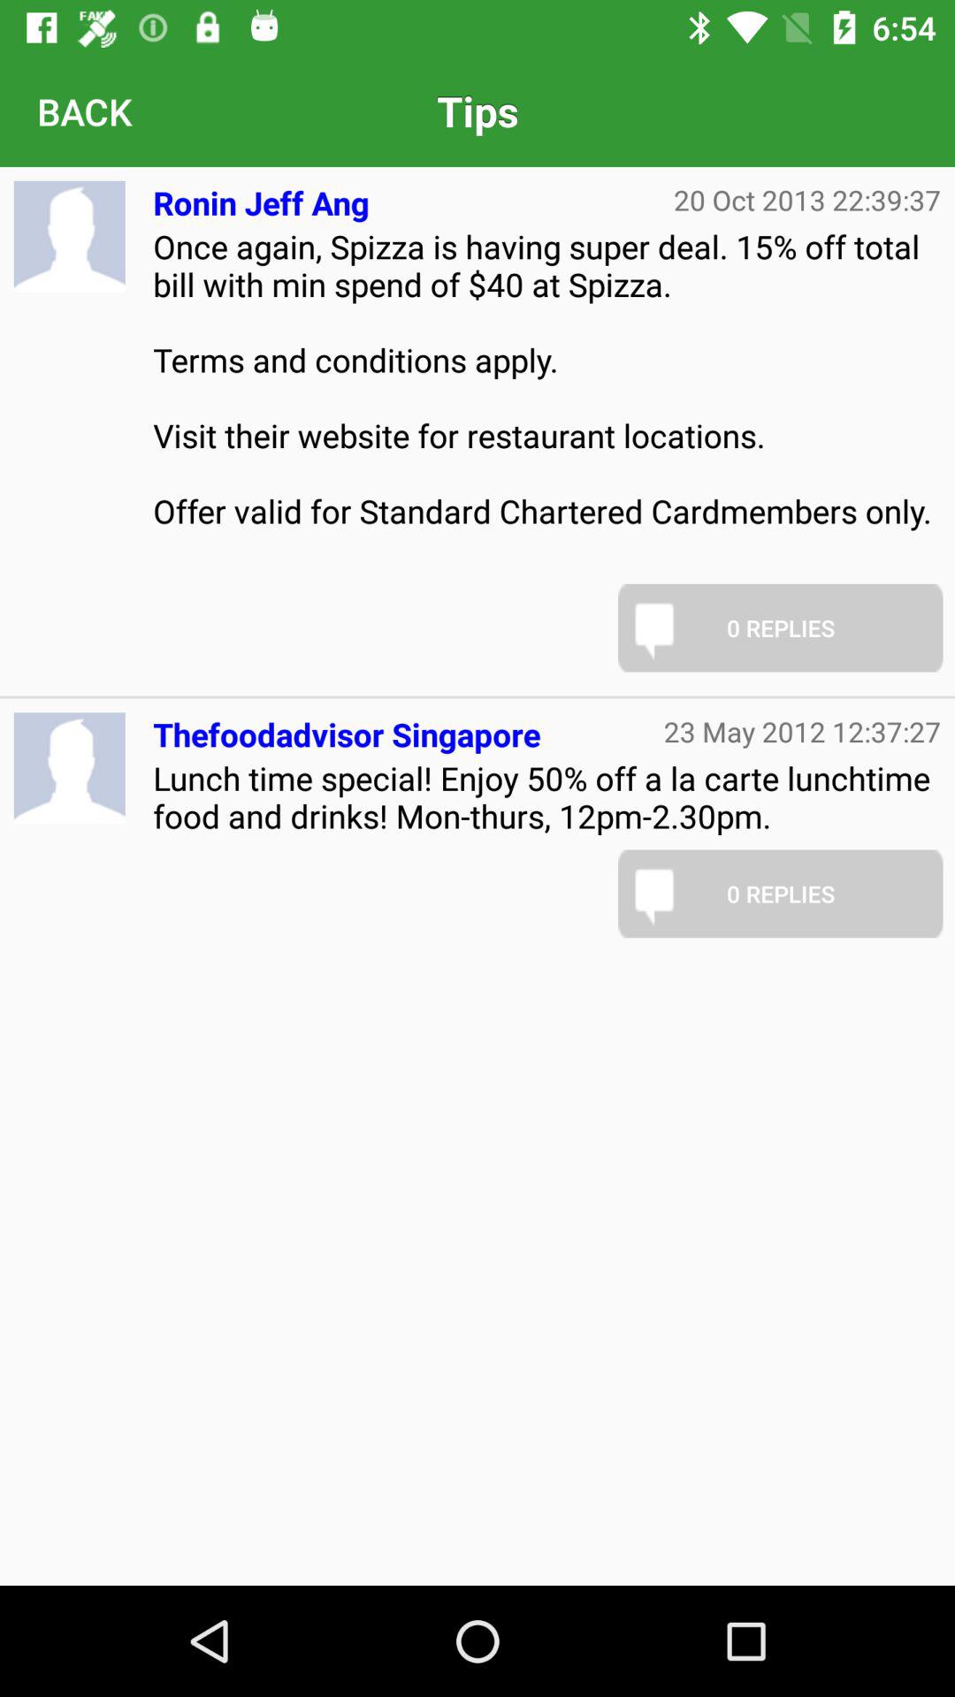 The height and width of the screenshot is (1697, 955). I want to click on launch back icon, so click(84, 111).